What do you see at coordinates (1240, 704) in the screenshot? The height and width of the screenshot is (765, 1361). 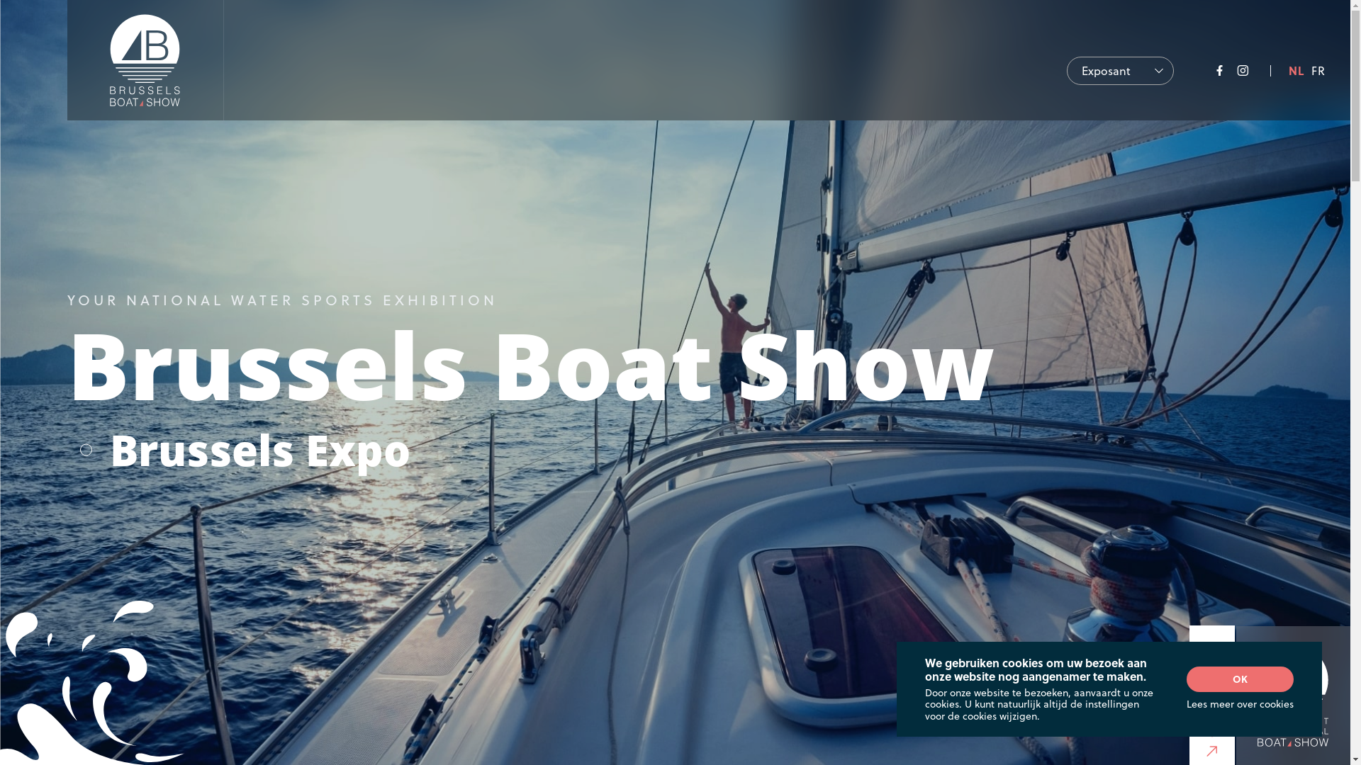 I see `Lees meer over cookies` at bounding box center [1240, 704].